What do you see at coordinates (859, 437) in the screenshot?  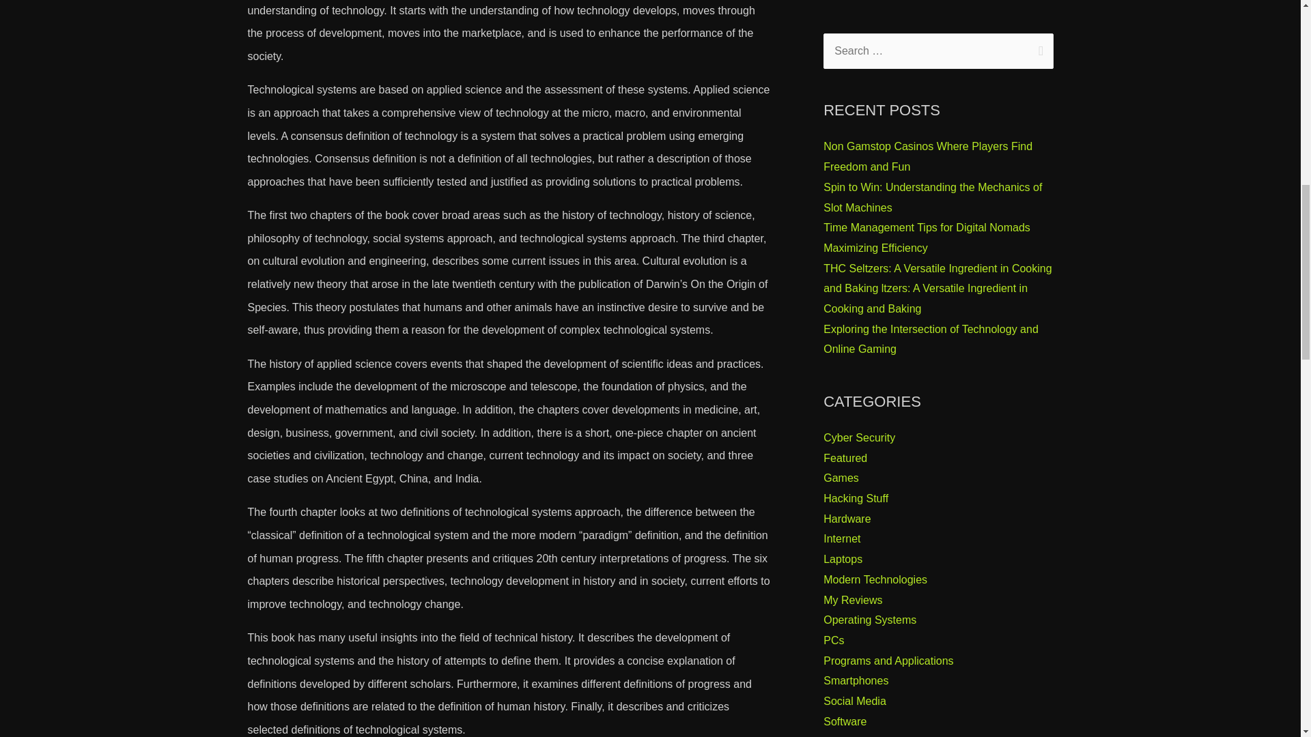 I see `Cyber Security` at bounding box center [859, 437].